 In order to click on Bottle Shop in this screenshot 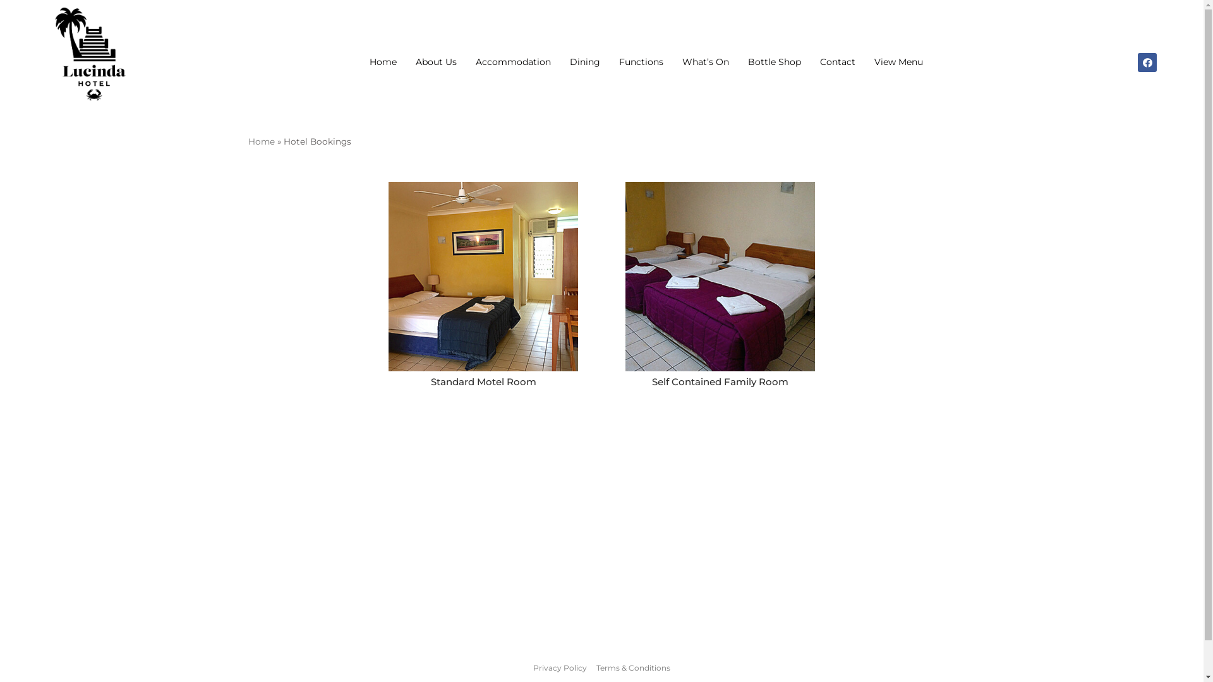, I will do `click(775, 62)`.